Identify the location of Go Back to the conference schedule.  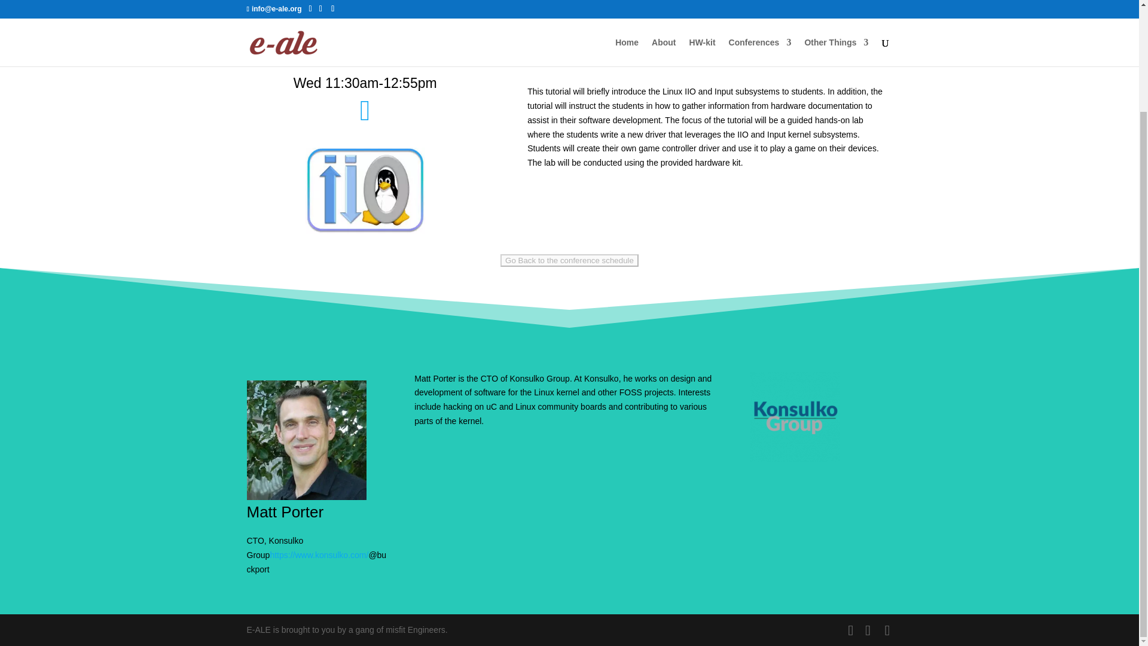
(569, 261).